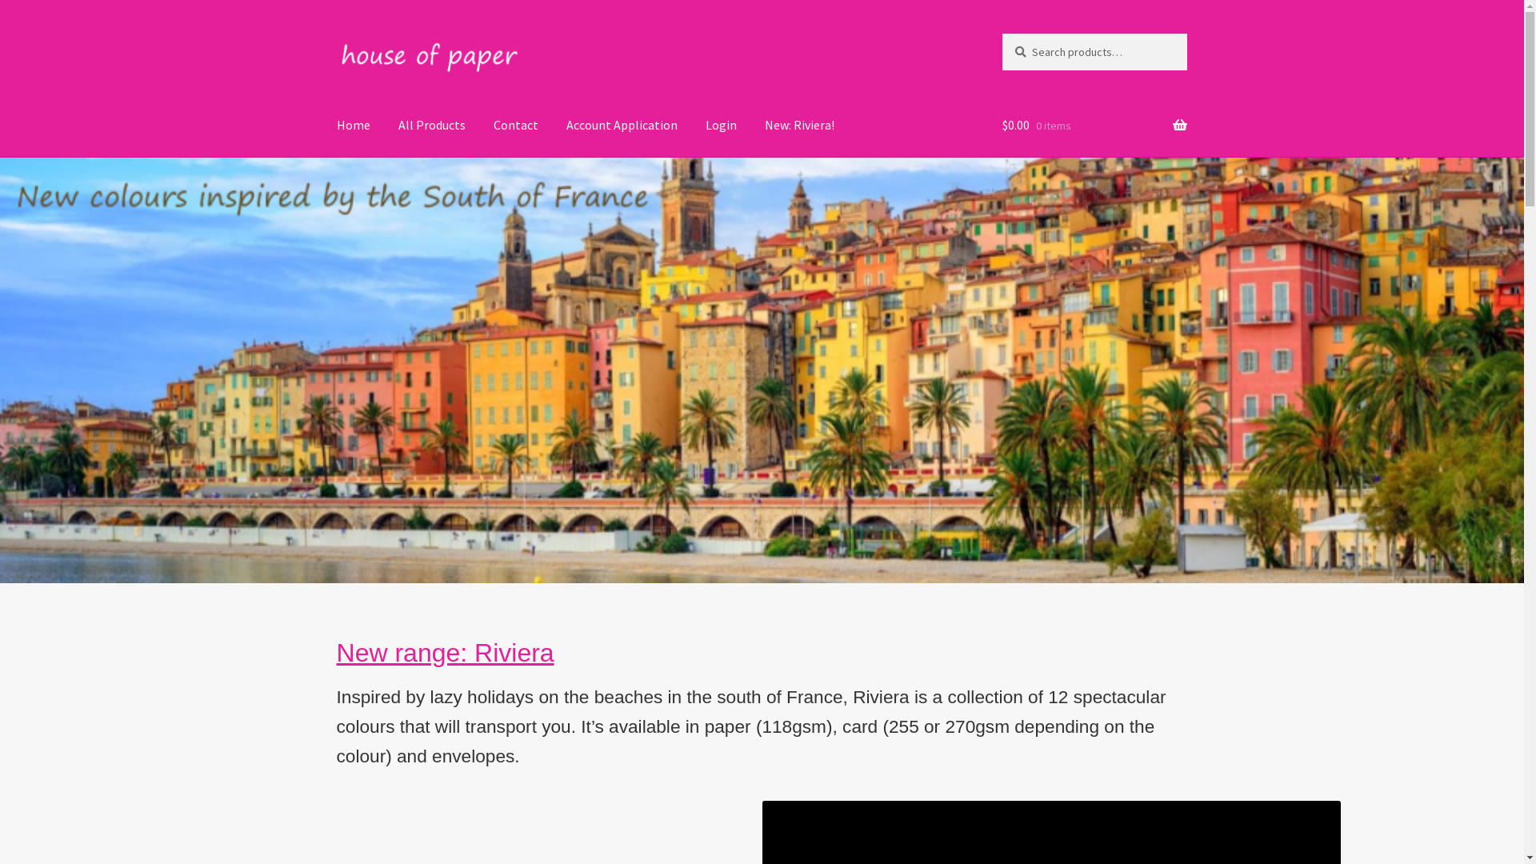 Image resolution: width=1536 pixels, height=864 pixels. I want to click on New range: Riviera, so click(446, 653).